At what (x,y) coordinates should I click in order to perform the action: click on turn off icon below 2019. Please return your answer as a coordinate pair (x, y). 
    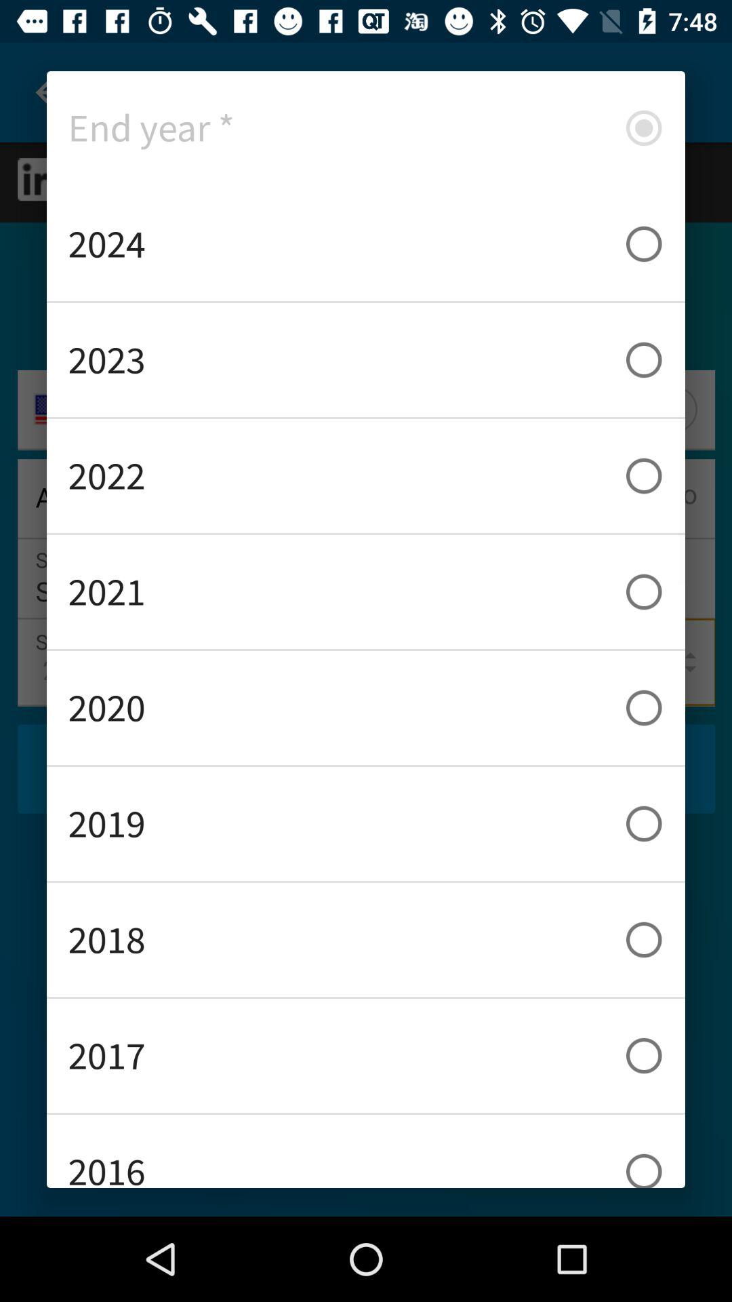
    Looking at the image, I should click on (366, 940).